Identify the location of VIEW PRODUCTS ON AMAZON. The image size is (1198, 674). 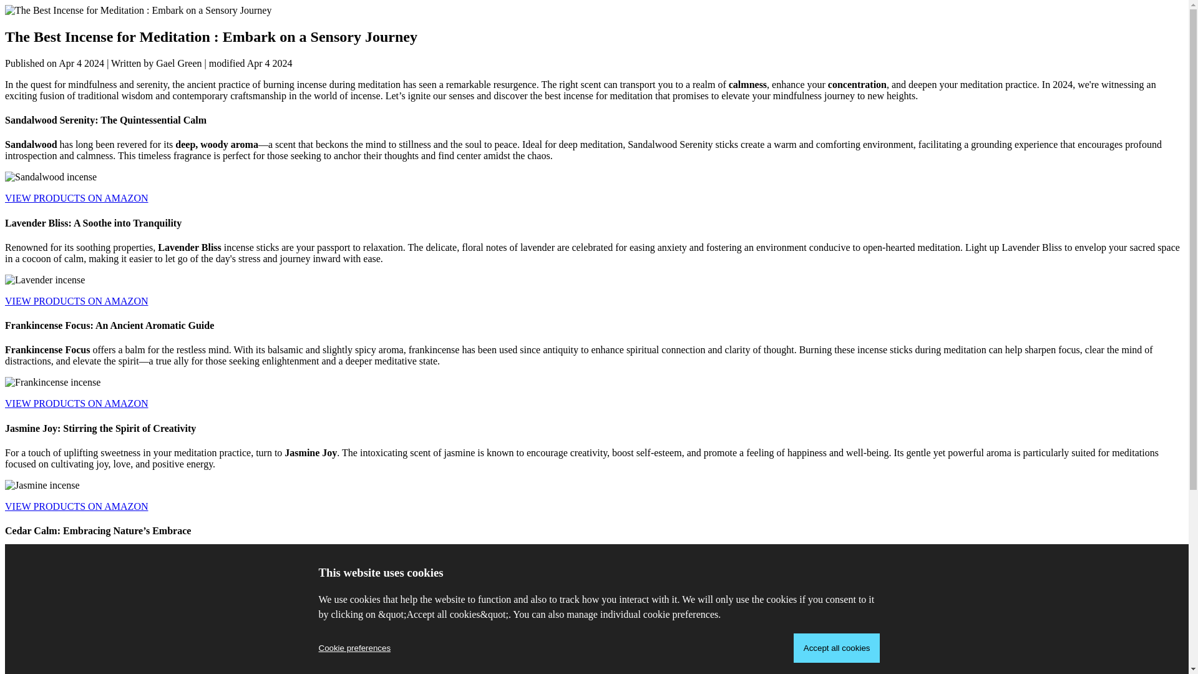
(76, 198).